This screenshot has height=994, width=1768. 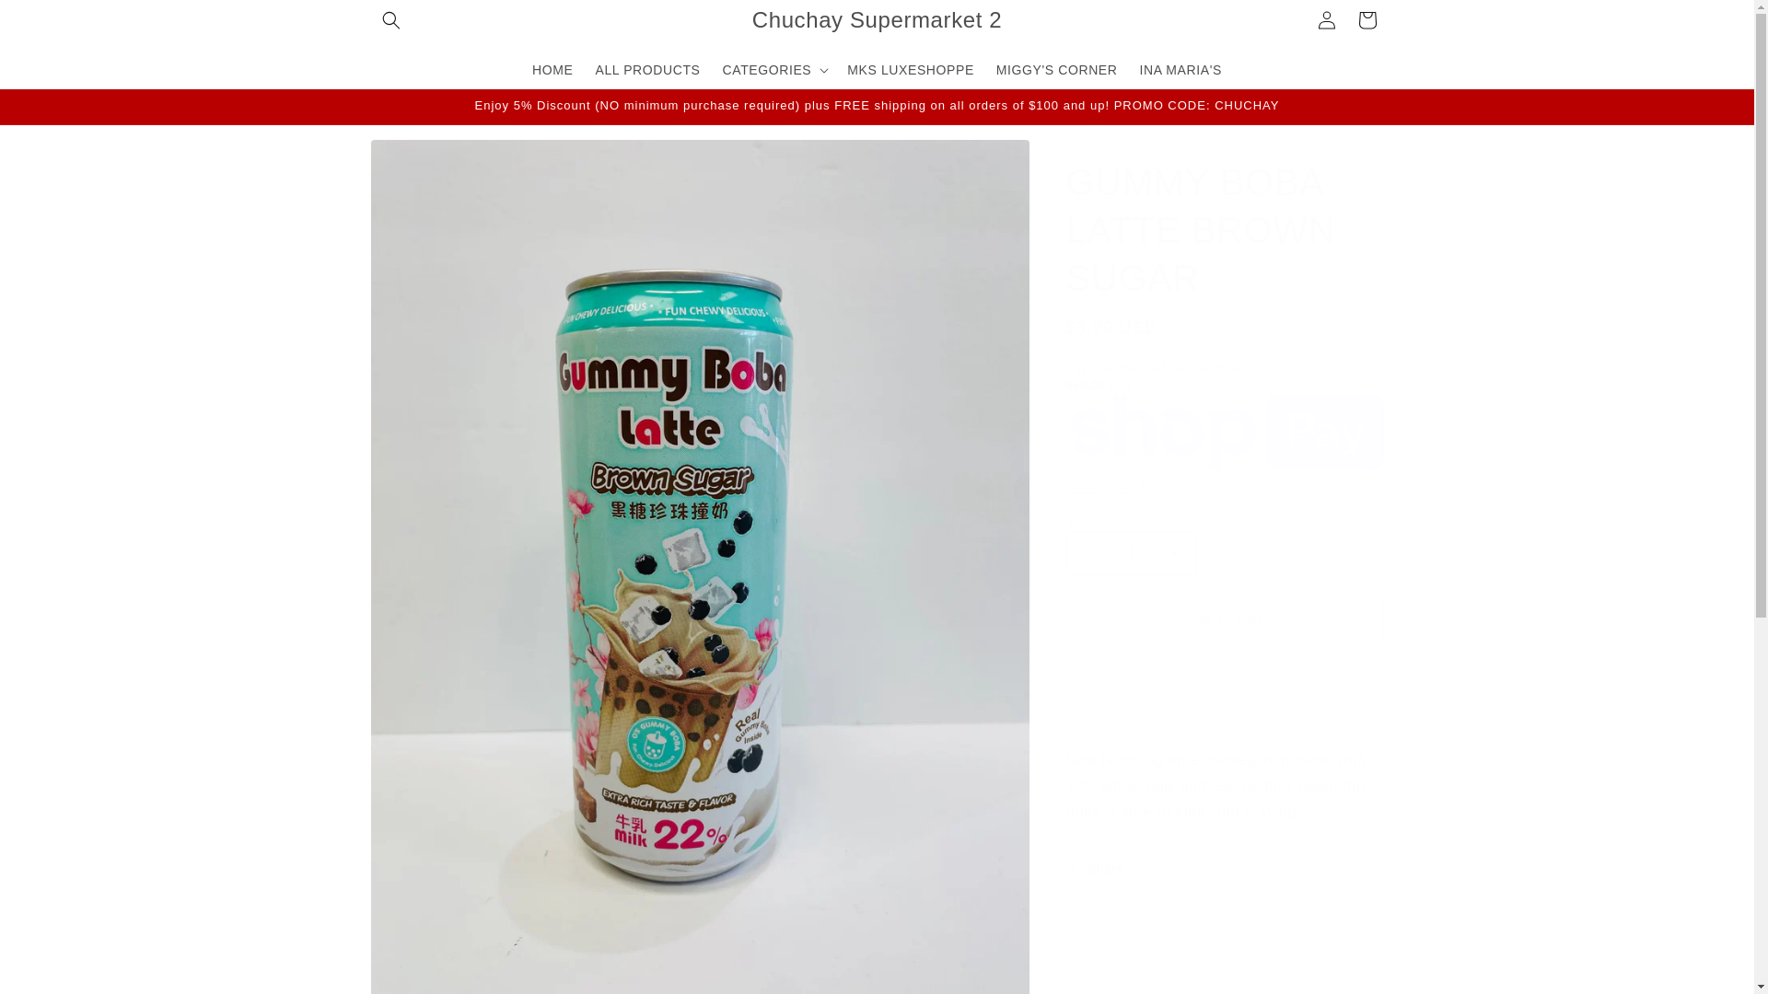 What do you see at coordinates (1131, 553) in the screenshot?
I see `1` at bounding box center [1131, 553].